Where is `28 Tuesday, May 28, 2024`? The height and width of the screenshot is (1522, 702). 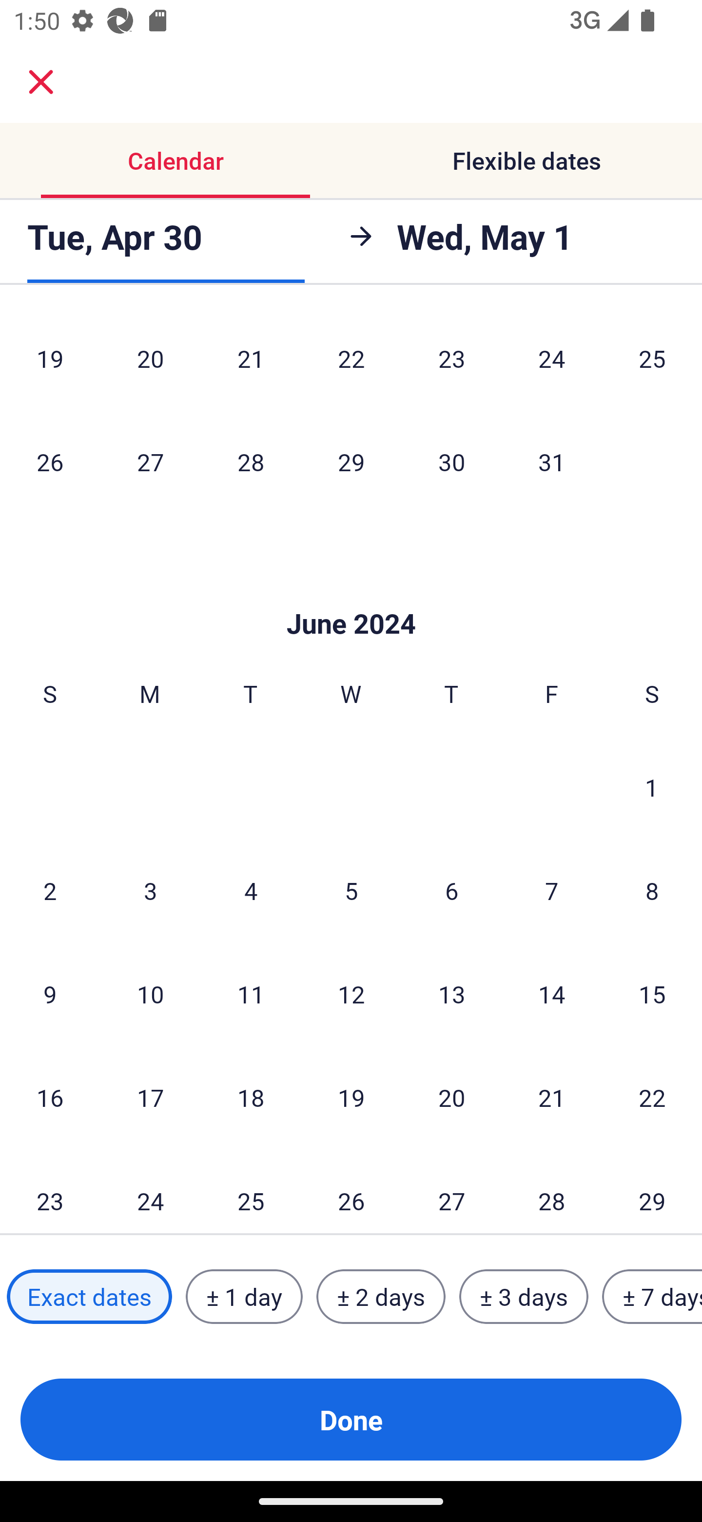 28 Tuesday, May 28, 2024 is located at coordinates (251, 461).